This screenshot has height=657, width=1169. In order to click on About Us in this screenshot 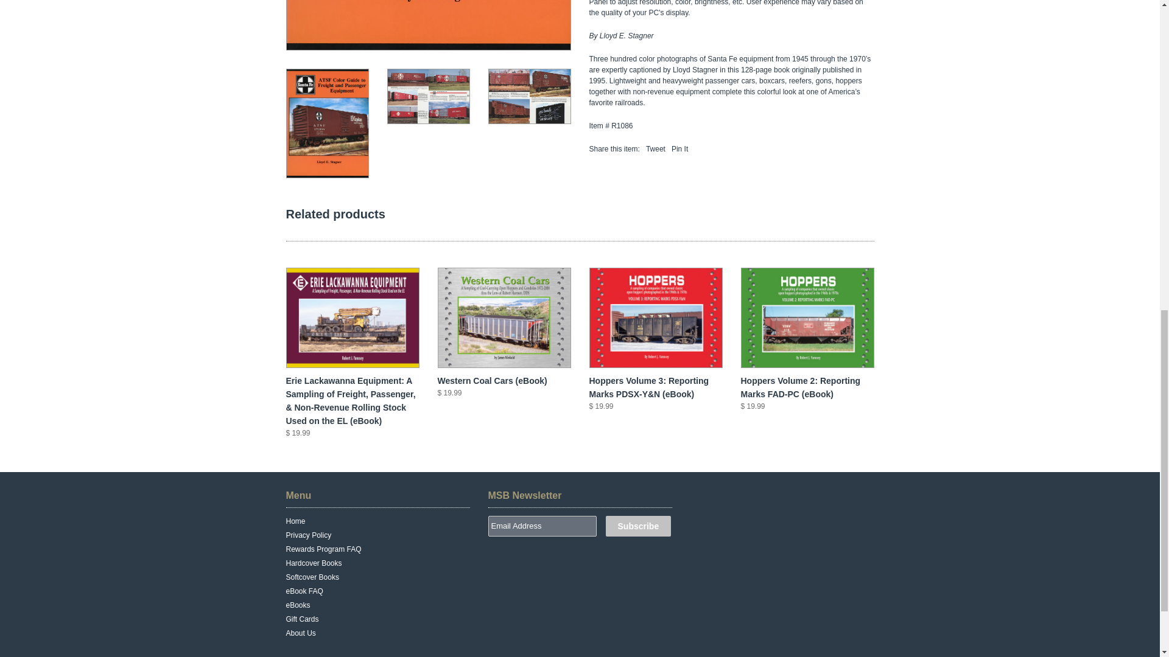, I will do `click(301, 633)`.